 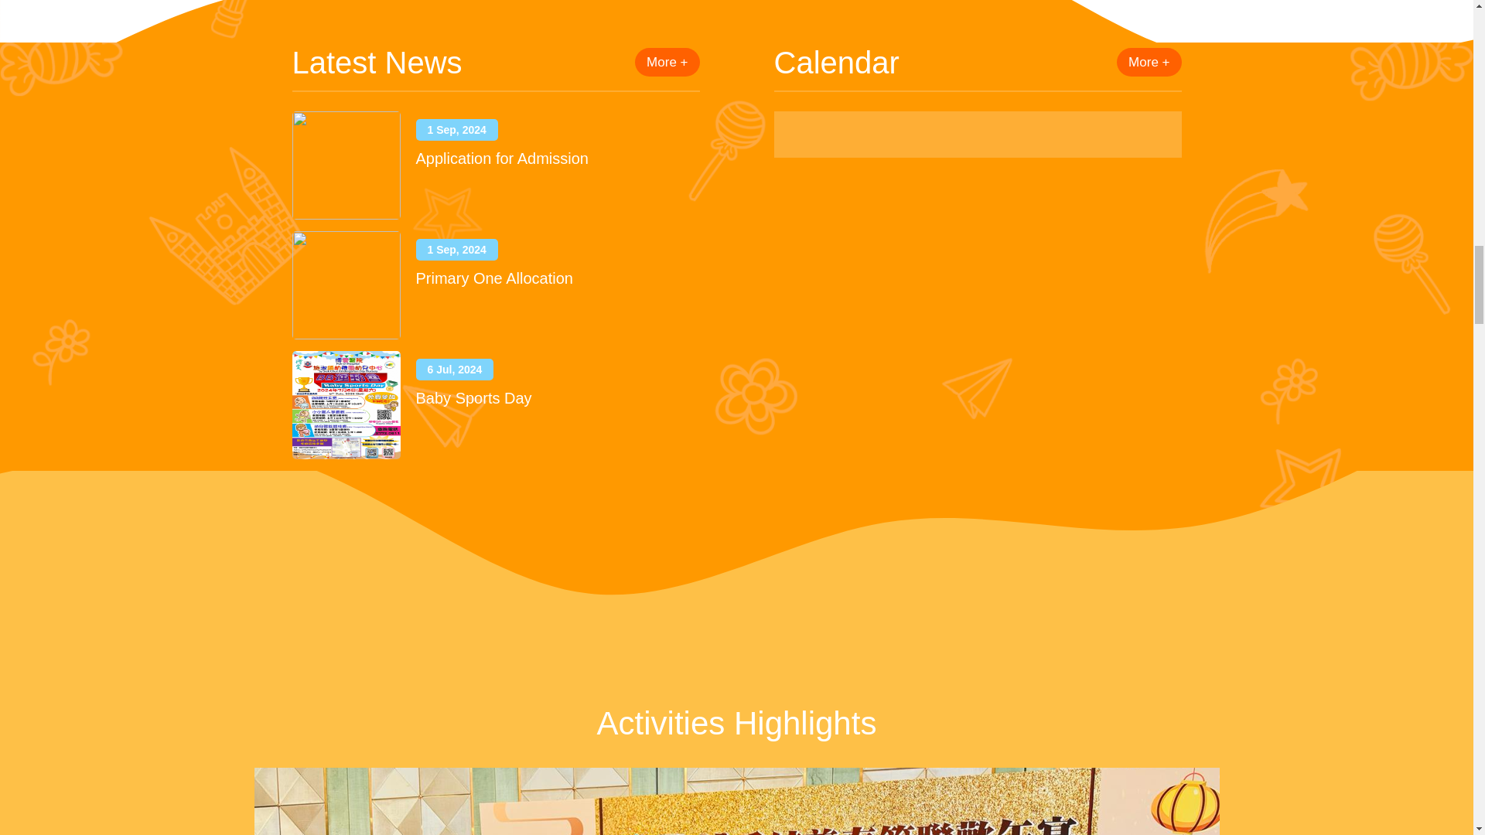 What do you see at coordinates (501, 158) in the screenshot?
I see `Application for Admission` at bounding box center [501, 158].